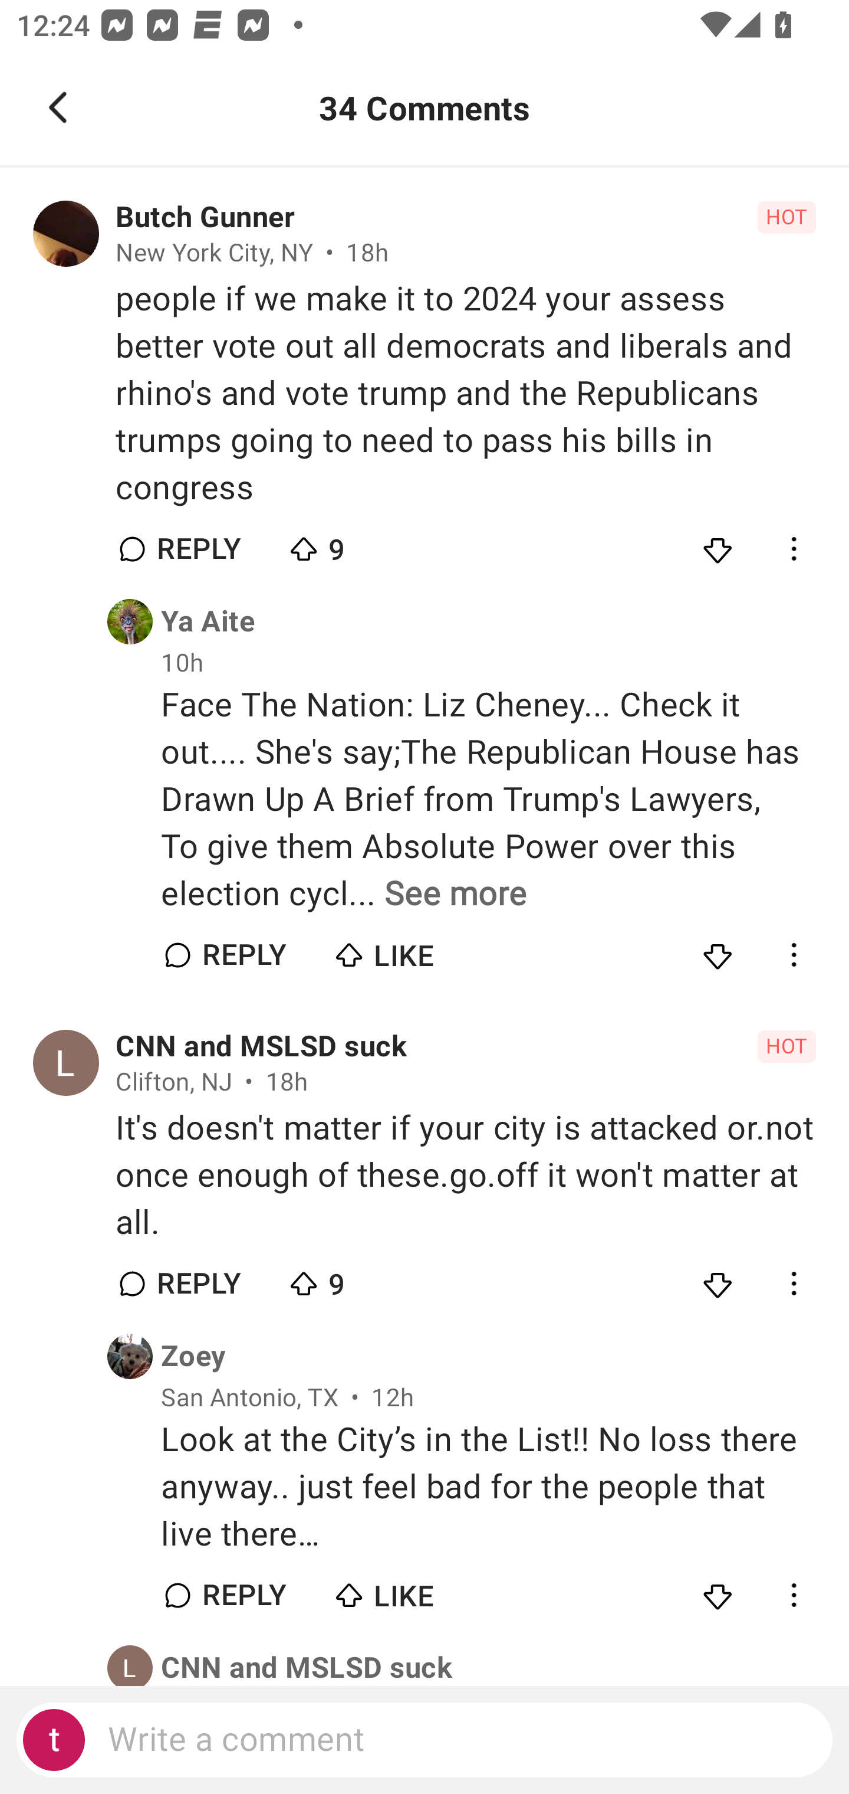 This screenshot has width=849, height=1794. What do you see at coordinates (367, 544) in the screenshot?
I see `9` at bounding box center [367, 544].